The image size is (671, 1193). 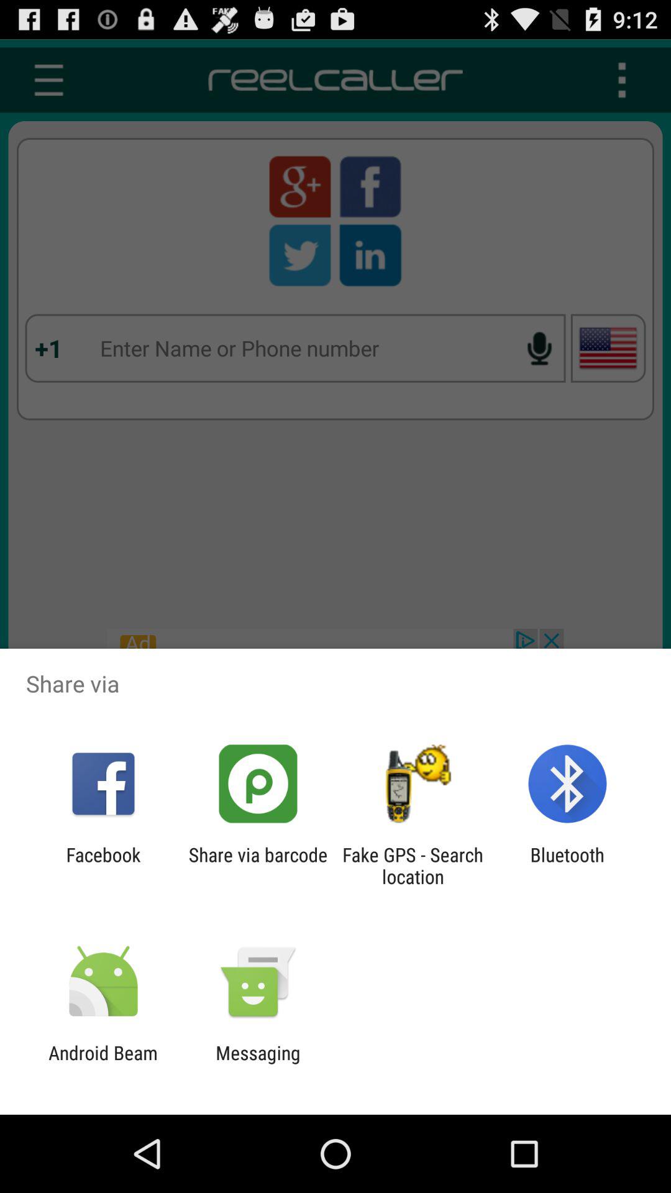 What do you see at coordinates (413, 866) in the screenshot?
I see `choose icon next to the share via barcode` at bounding box center [413, 866].